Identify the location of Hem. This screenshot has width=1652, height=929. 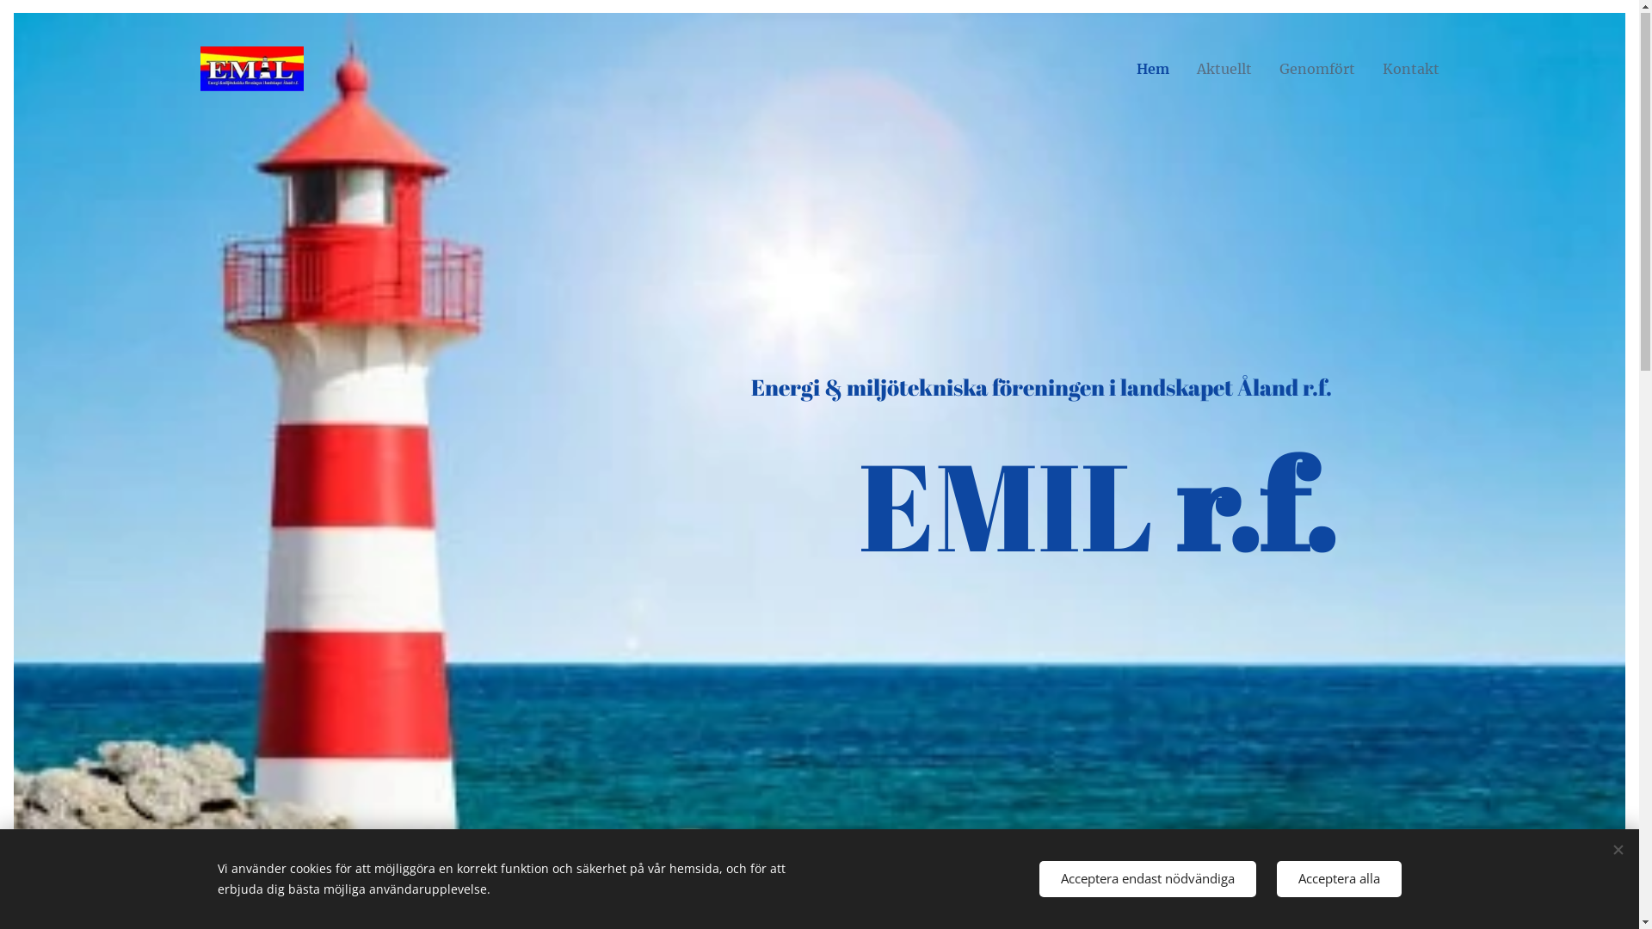
(1158, 70).